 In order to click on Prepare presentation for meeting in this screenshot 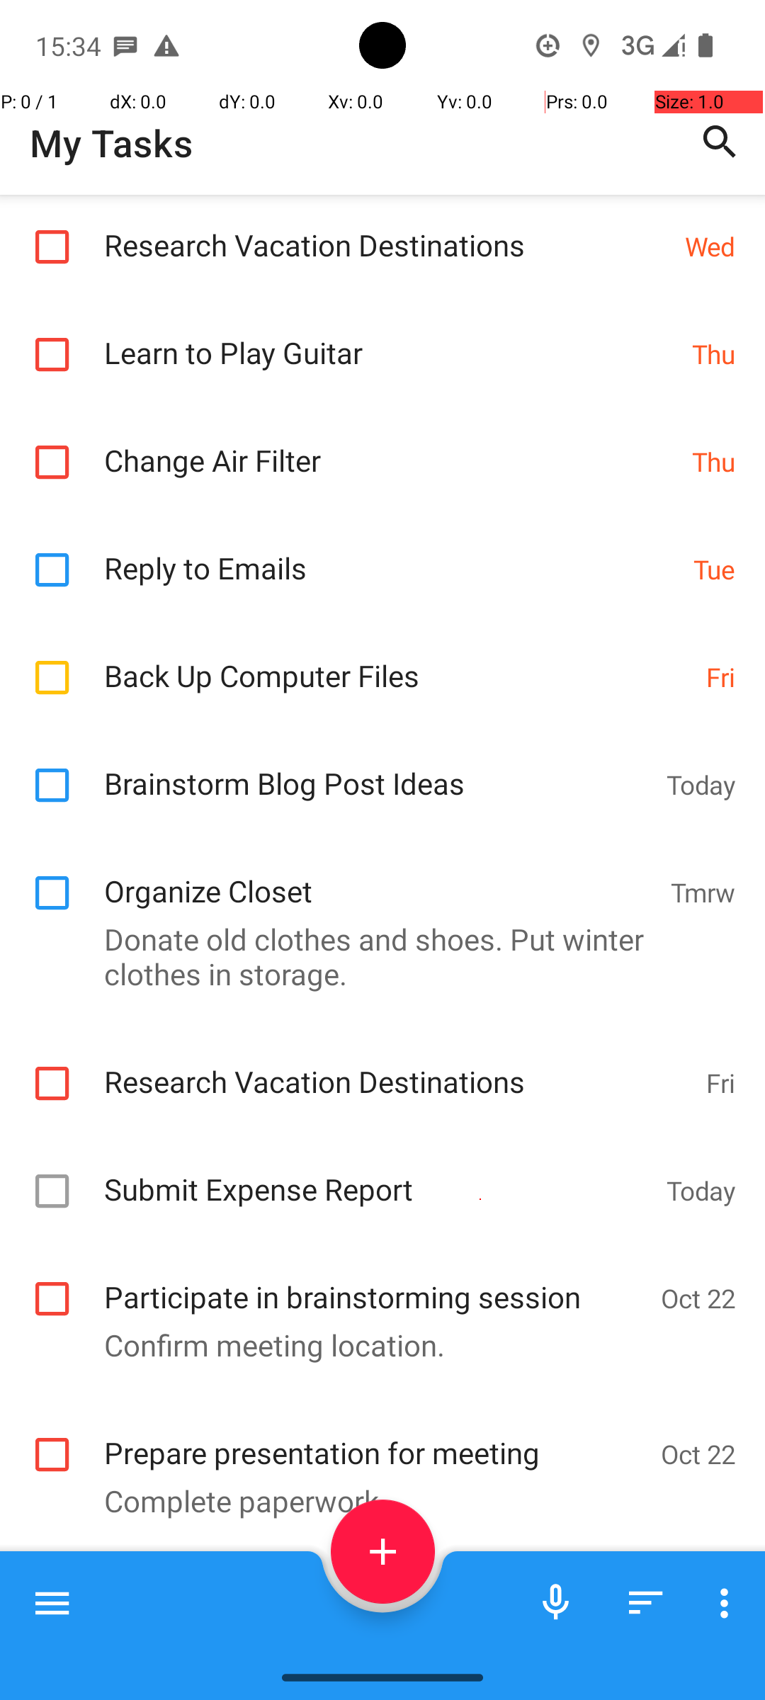, I will do `click(375, 1438)`.